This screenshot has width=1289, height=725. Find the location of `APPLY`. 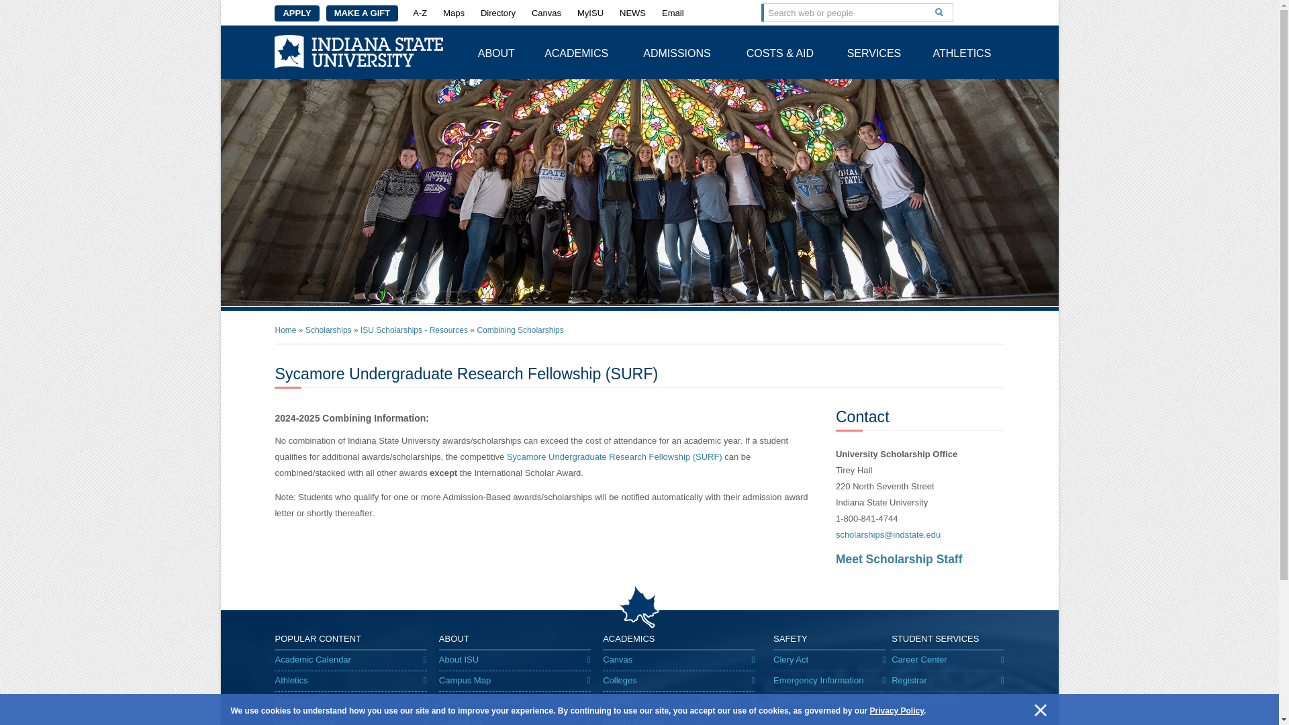

APPLY is located at coordinates (296, 13).